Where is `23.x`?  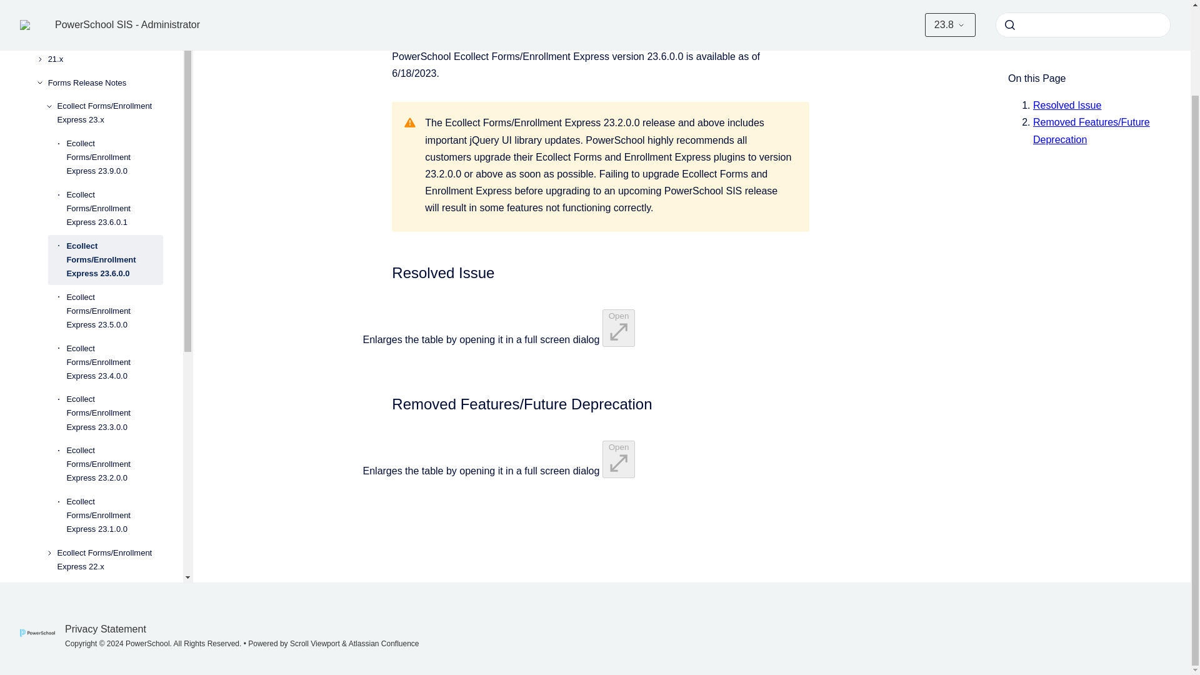
23.x is located at coordinates (105, 7).